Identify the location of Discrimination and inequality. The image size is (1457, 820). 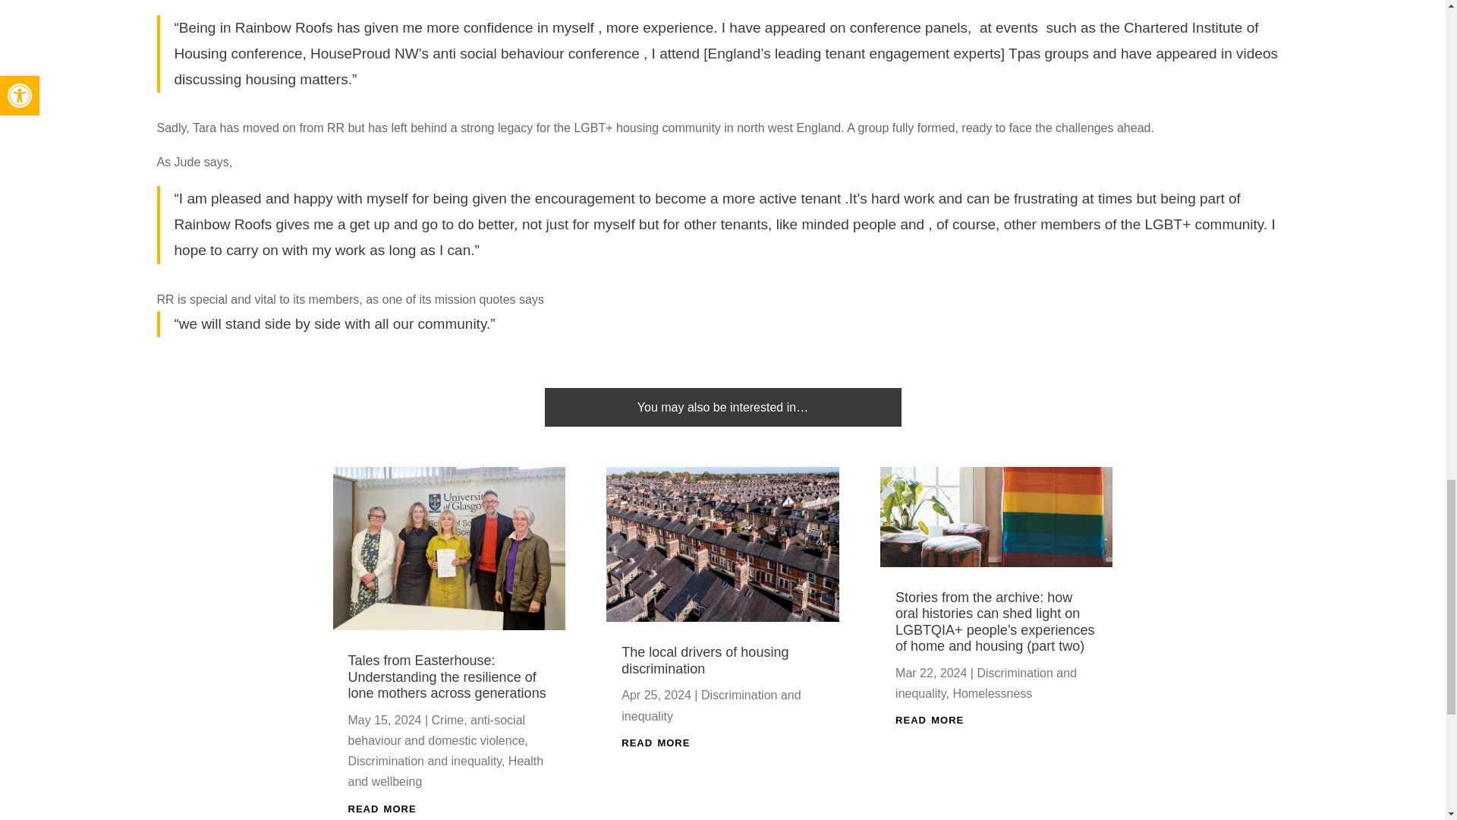
(424, 761).